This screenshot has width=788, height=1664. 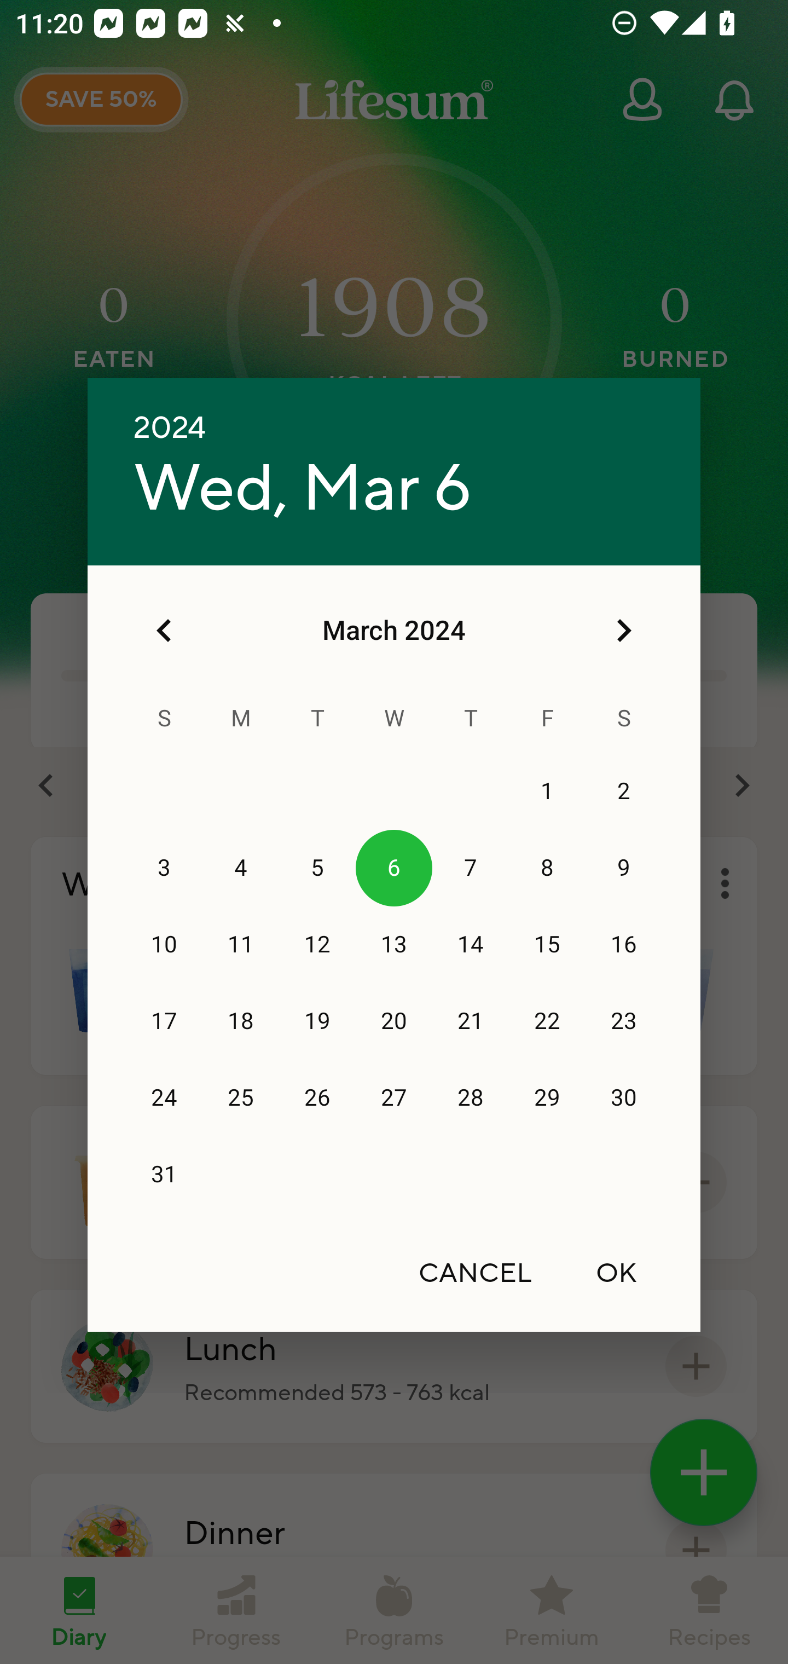 What do you see at coordinates (164, 1021) in the screenshot?
I see `17 17 March 2024` at bounding box center [164, 1021].